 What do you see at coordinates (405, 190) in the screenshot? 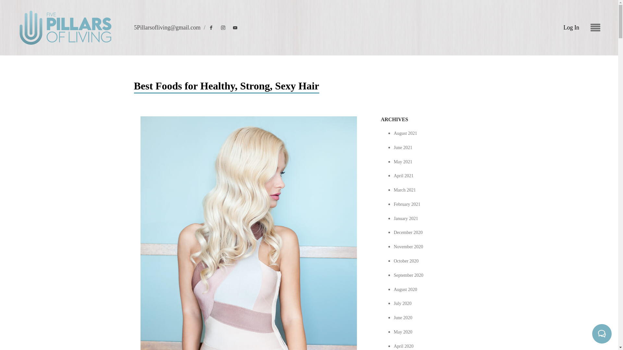
I see `March 2021` at bounding box center [405, 190].